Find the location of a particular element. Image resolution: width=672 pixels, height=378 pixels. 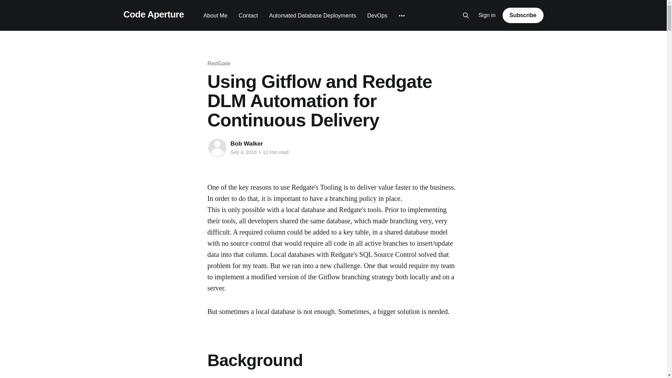

Sign in is located at coordinates (487, 15).